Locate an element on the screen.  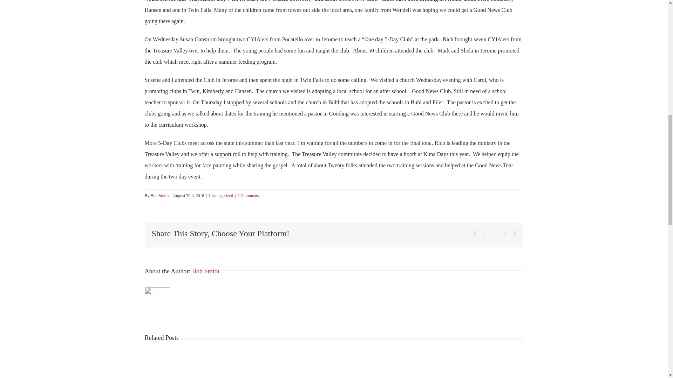
Bob Smith is located at coordinates (160, 195).